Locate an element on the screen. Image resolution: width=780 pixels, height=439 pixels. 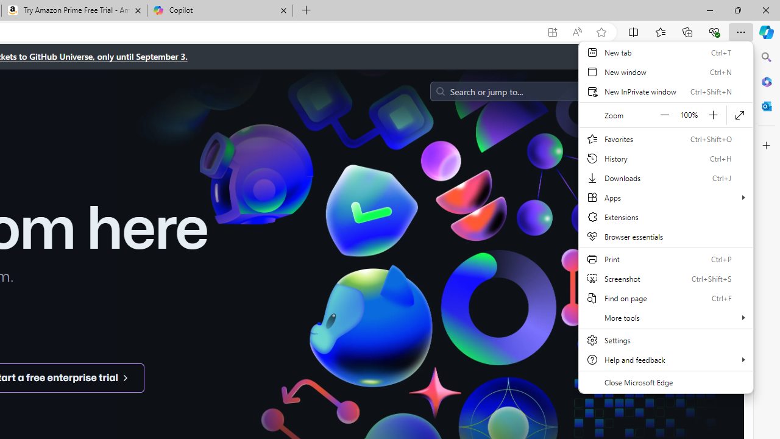
More tools is located at coordinates (665, 317).